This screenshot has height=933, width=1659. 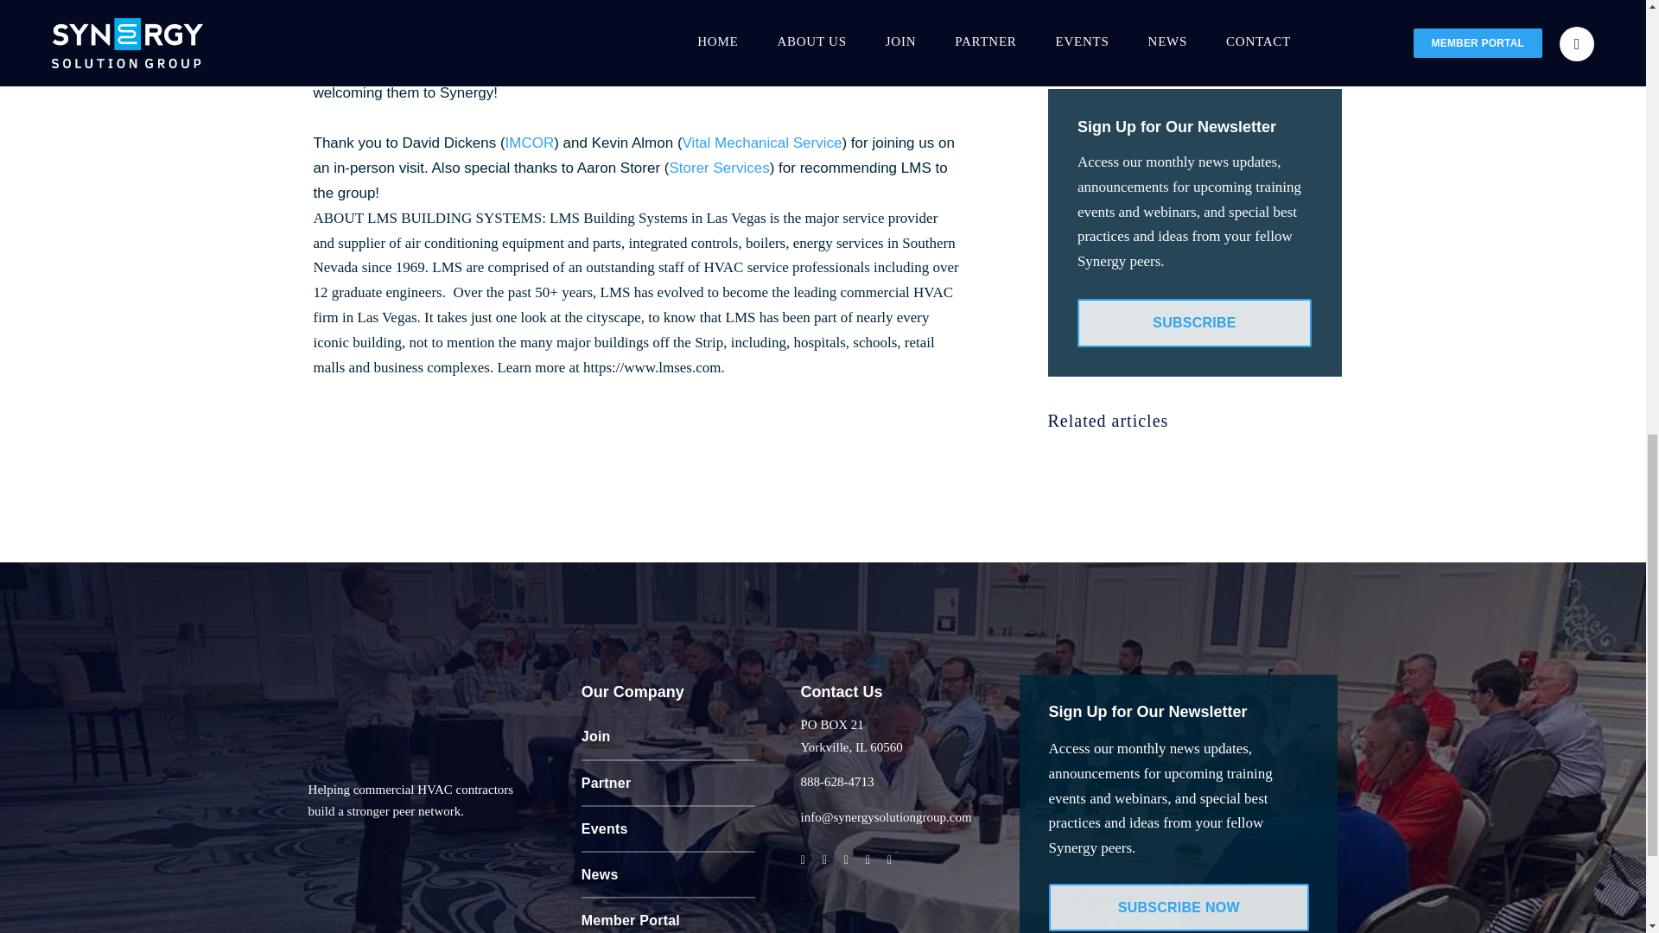 I want to click on IMCOR, so click(x=530, y=142).